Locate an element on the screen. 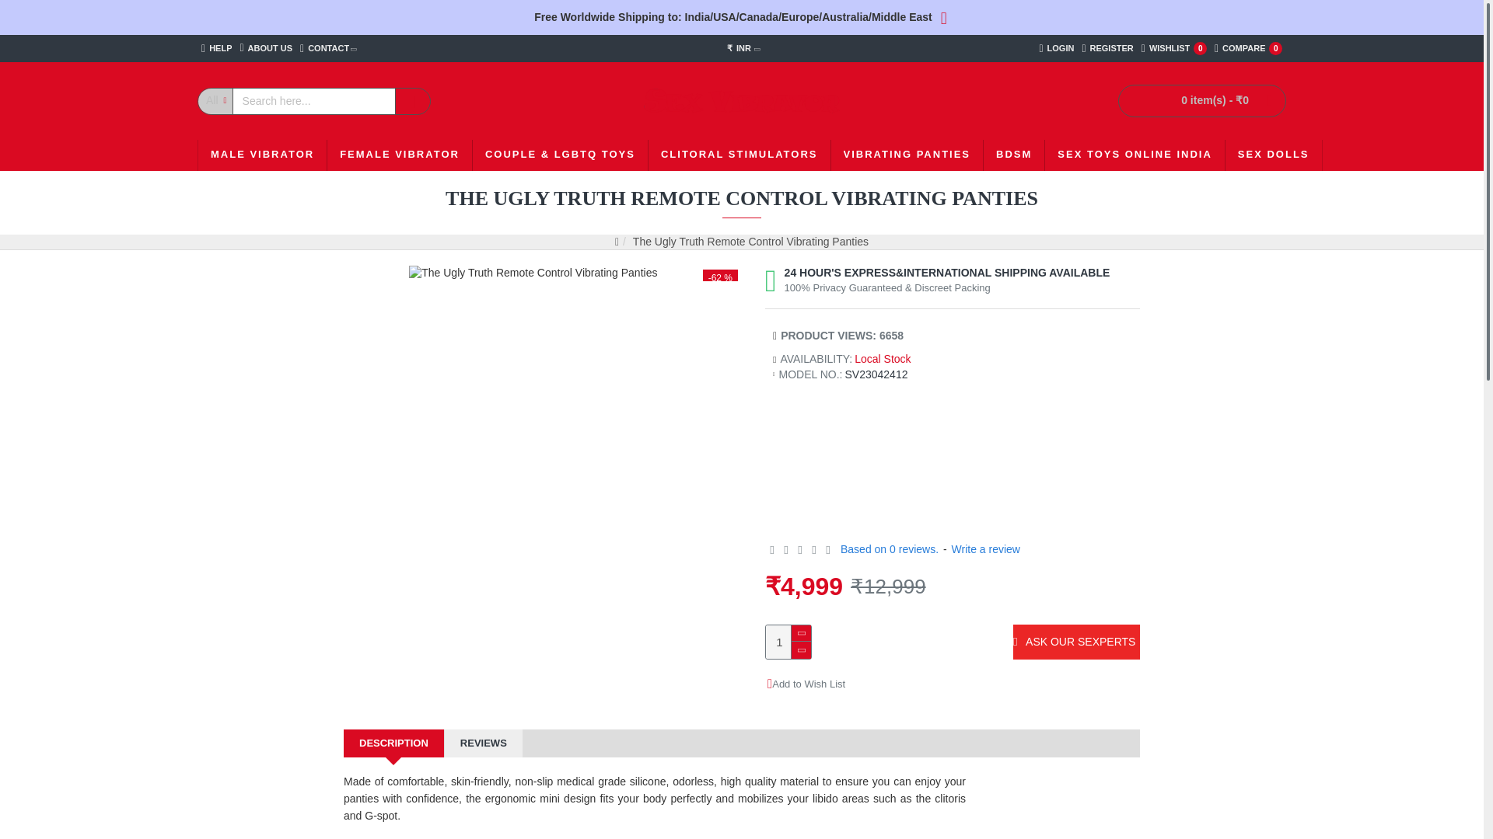  LOGIN is located at coordinates (1056, 48).